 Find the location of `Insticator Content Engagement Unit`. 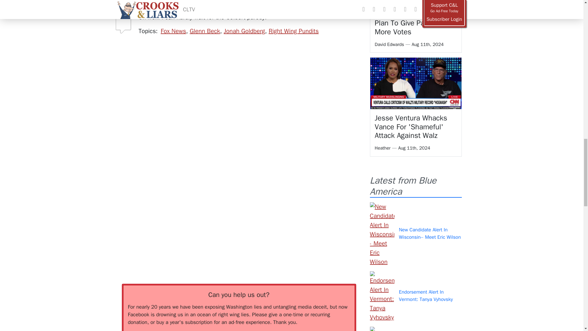

Insticator Content Engagement Unit is located at coordinates (168, 158).